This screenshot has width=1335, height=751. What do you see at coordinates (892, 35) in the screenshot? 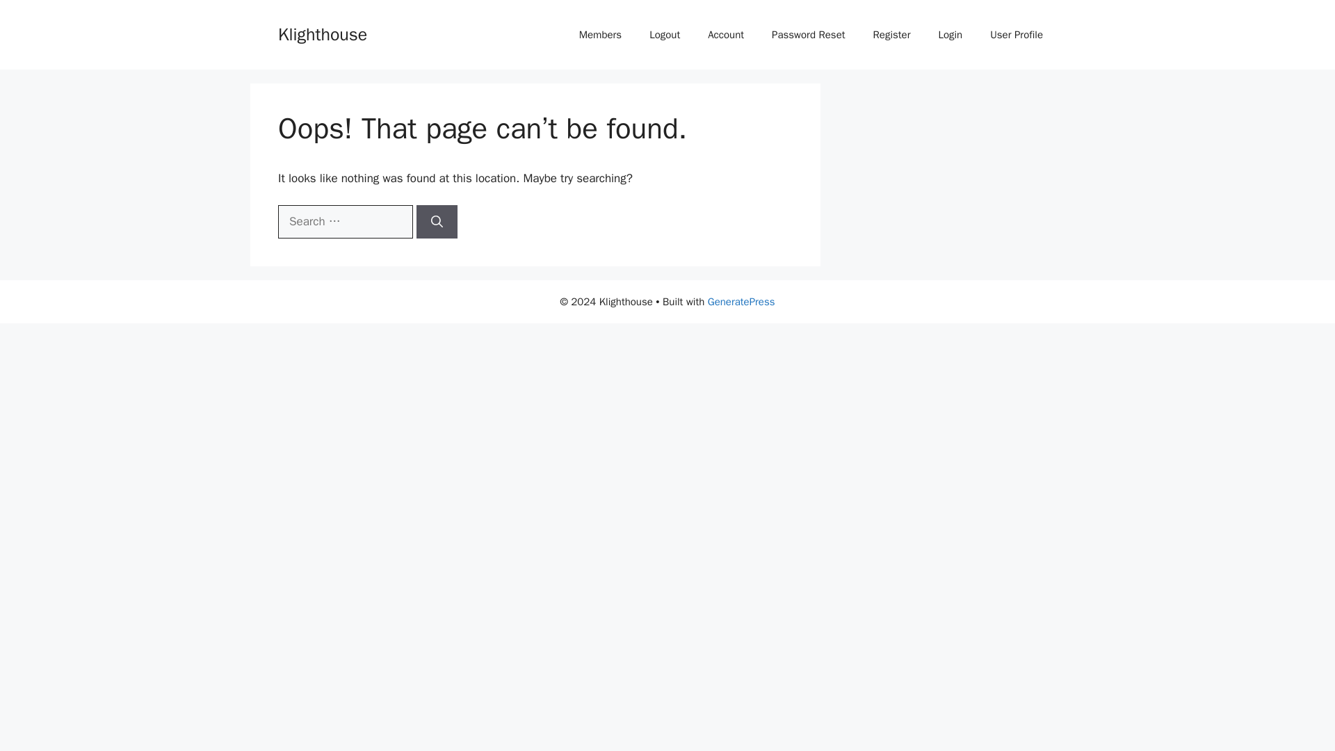
I see `Register` at bounding box center [892, 35].